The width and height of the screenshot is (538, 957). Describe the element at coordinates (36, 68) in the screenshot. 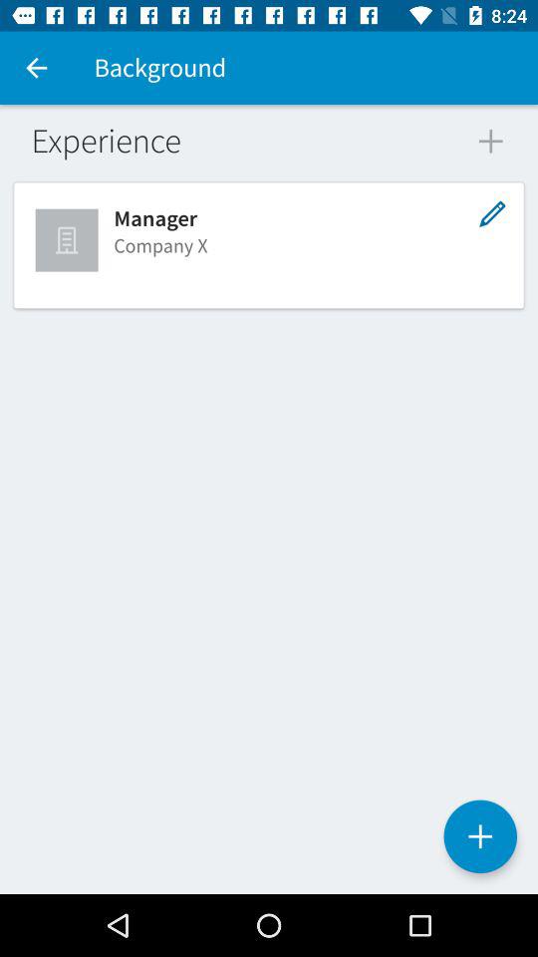

I see `select the item to the left of the background icon` at that location.